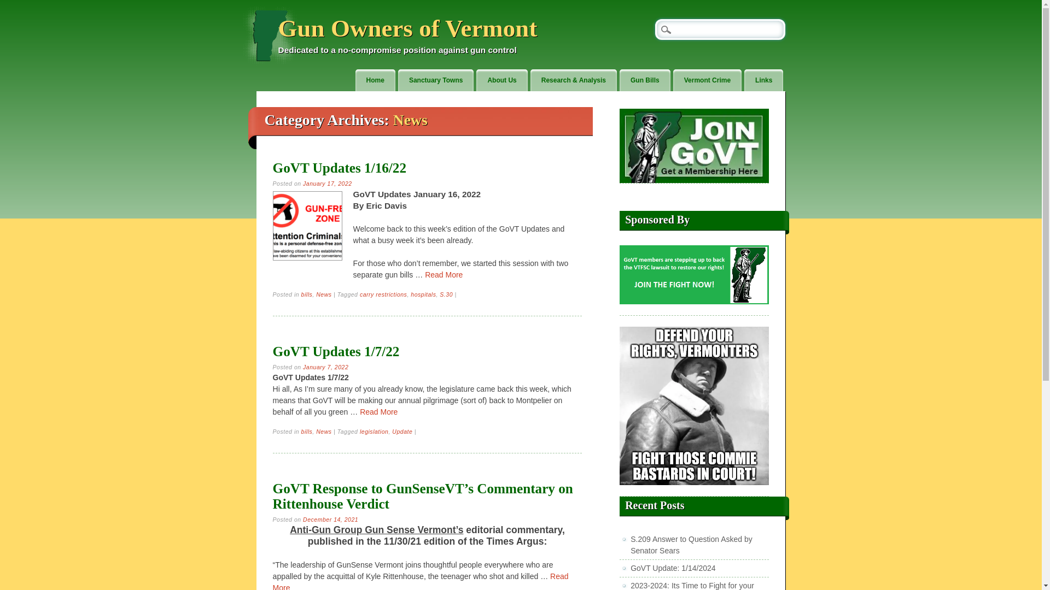  I want to click on Update, so click(402, 432).